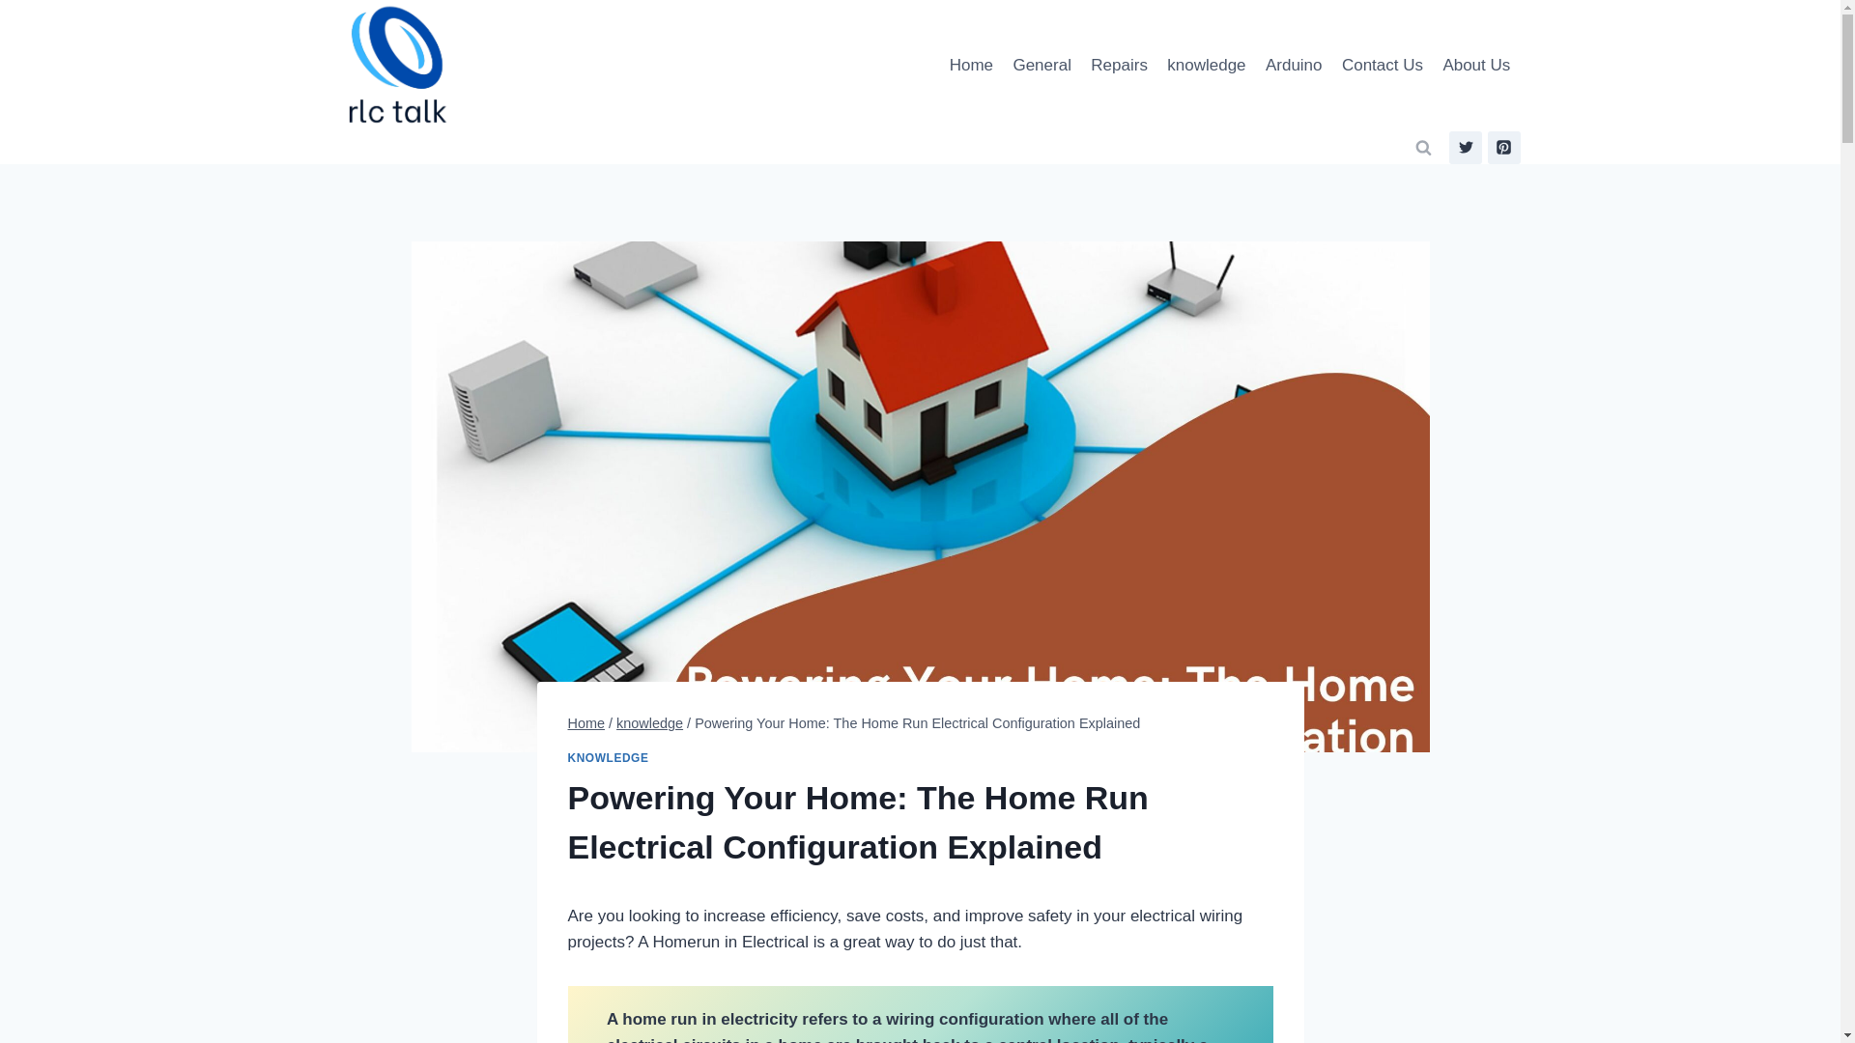 The image size is (1855, 1043). What do you see at coordinates (1042, 66) in the screenshot?
I see `General` at bounding box center [1042, 66].